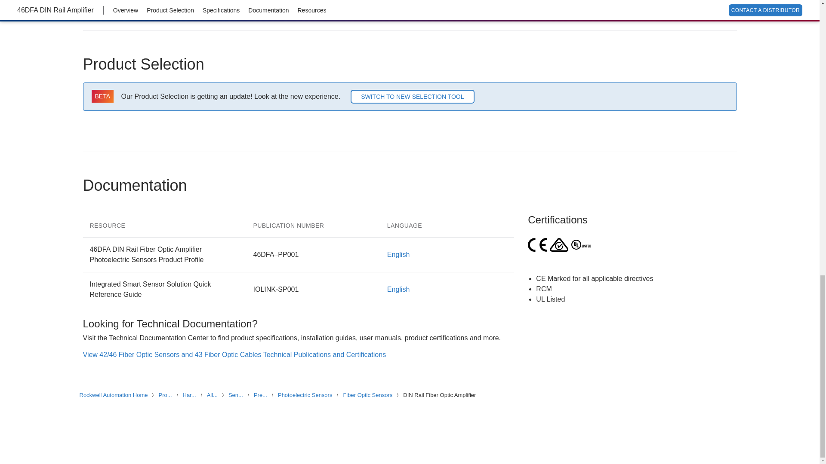  What do you see at coordinates (576, 3) in the screenshot?
I see `Get Started` at bounding box center [576, 3].